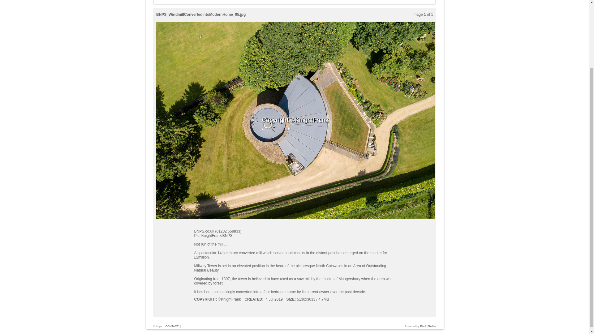 The image size is (594, 334). I want to click on CONTACT, so click(172, 326).